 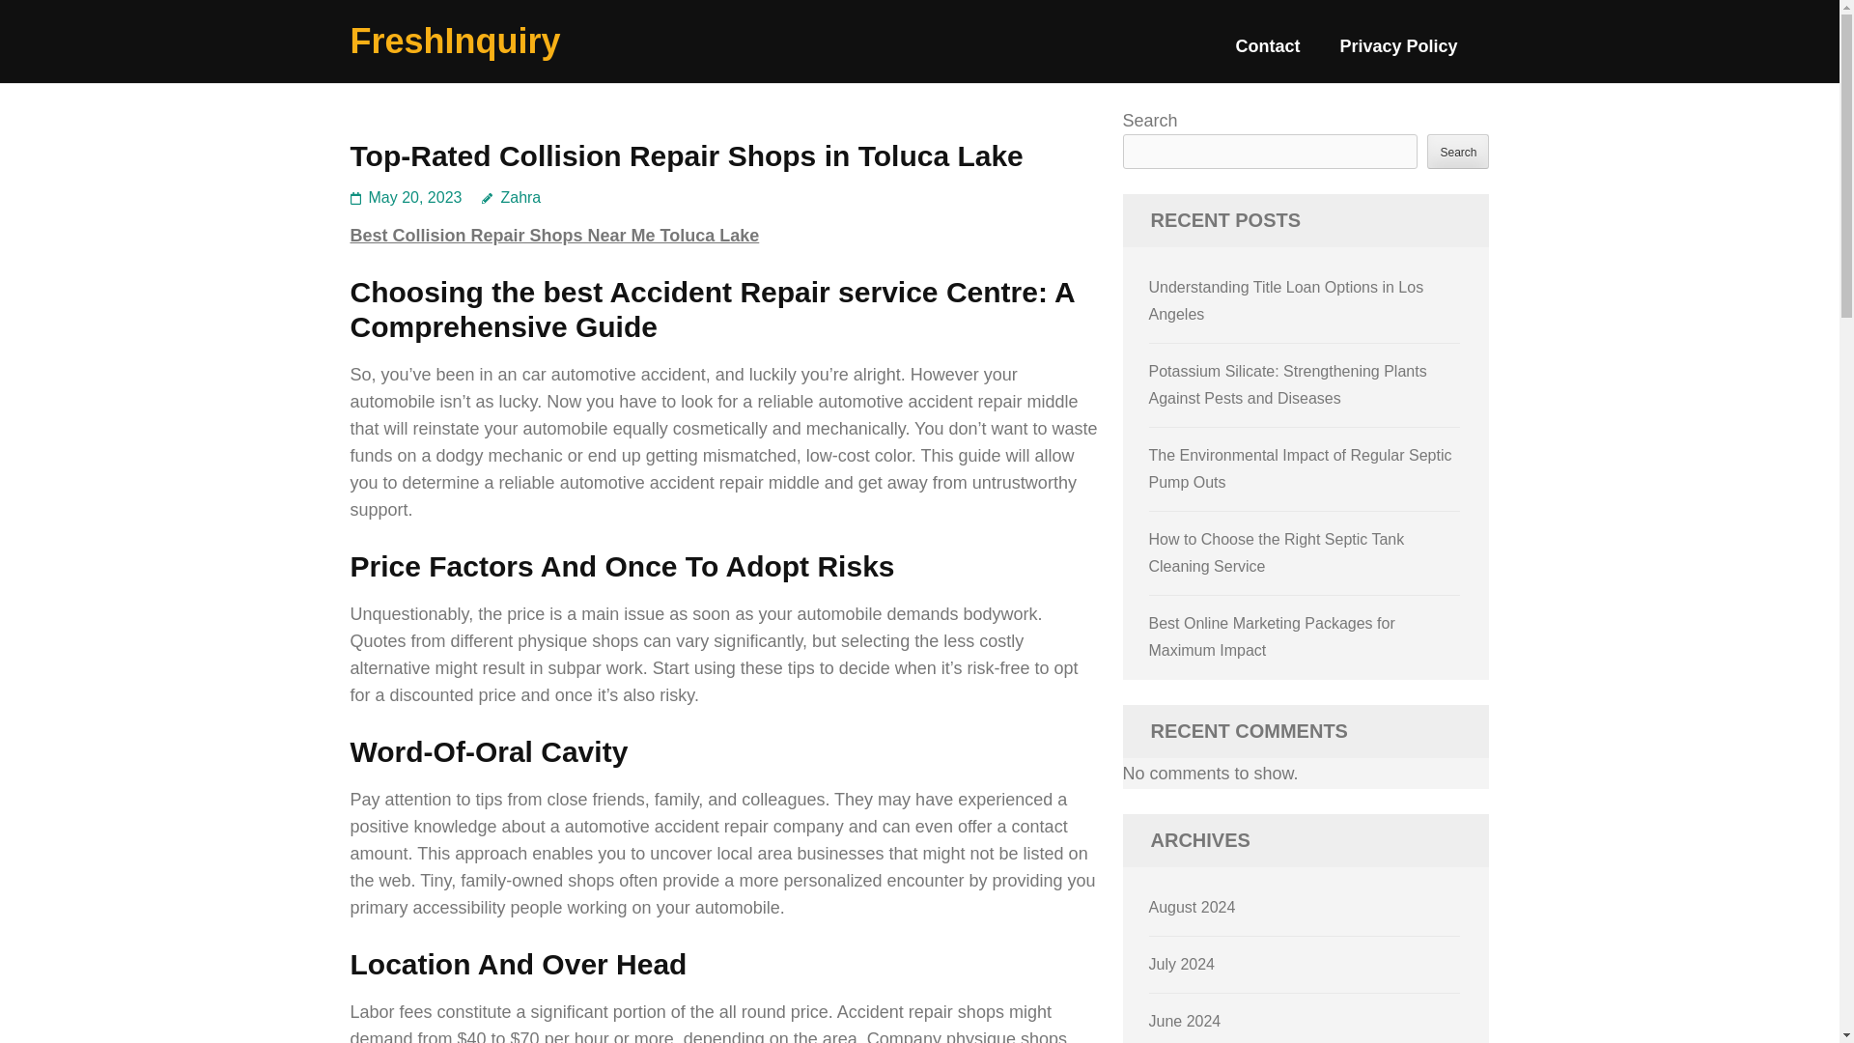 I want to click on August 2024, so click(x=1193, y=907).